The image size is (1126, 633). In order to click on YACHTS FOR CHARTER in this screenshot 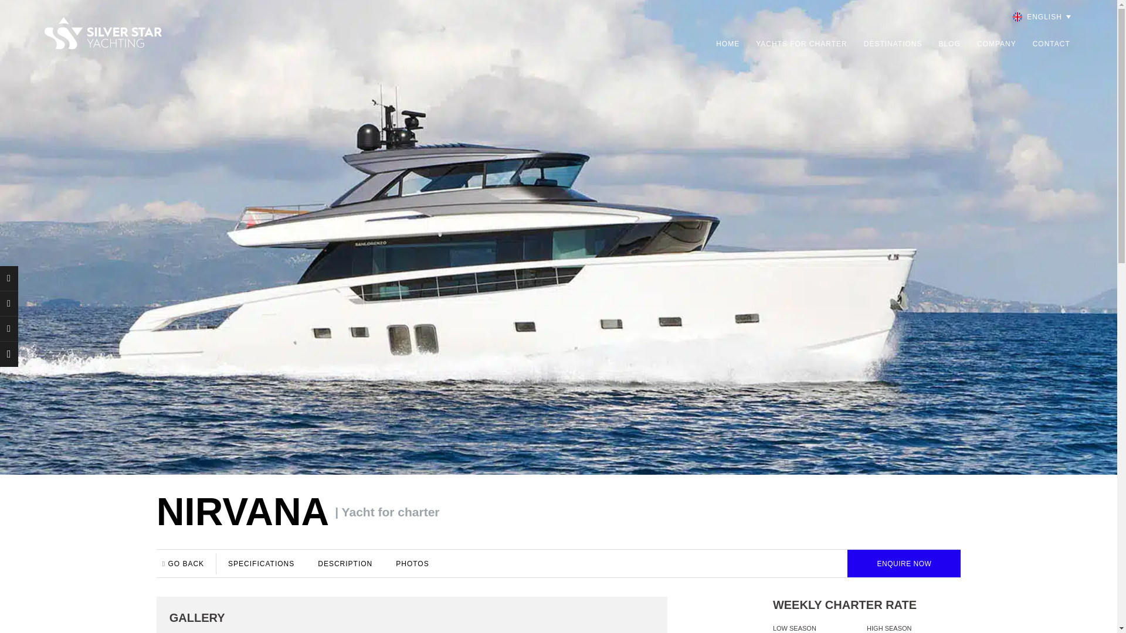, I will do `click(801, 43)`.